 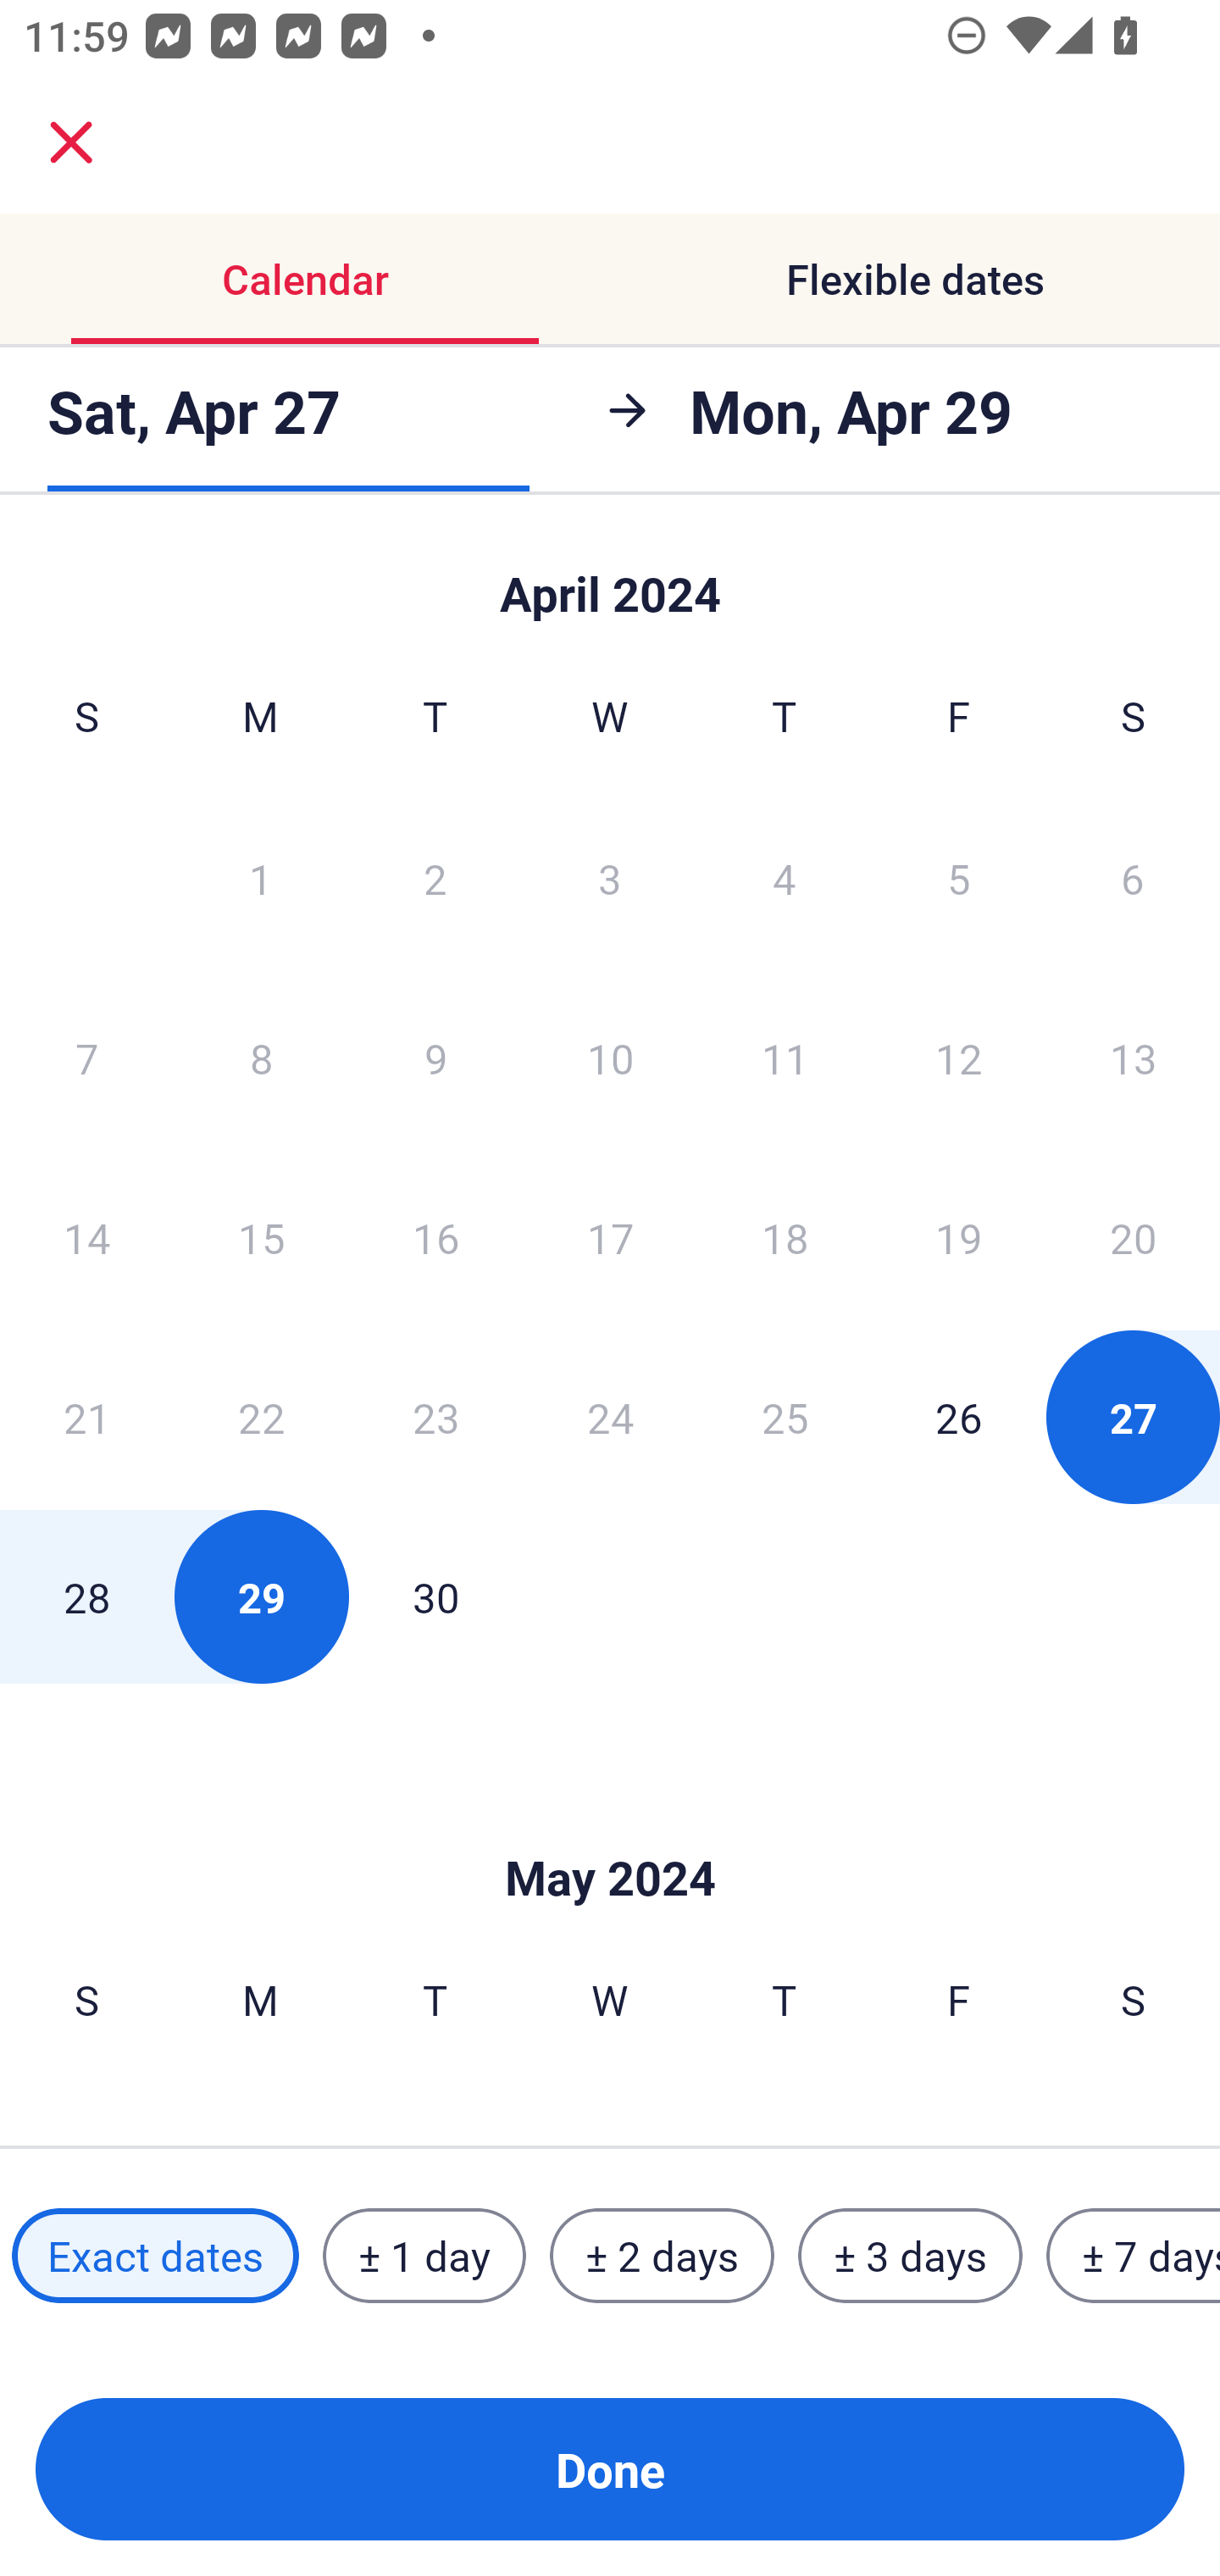 What do you see at coordinates (785, 878) in the screenshot?
I see `4 Thursday, April 4, 2024` at bounding box center [785, 878].